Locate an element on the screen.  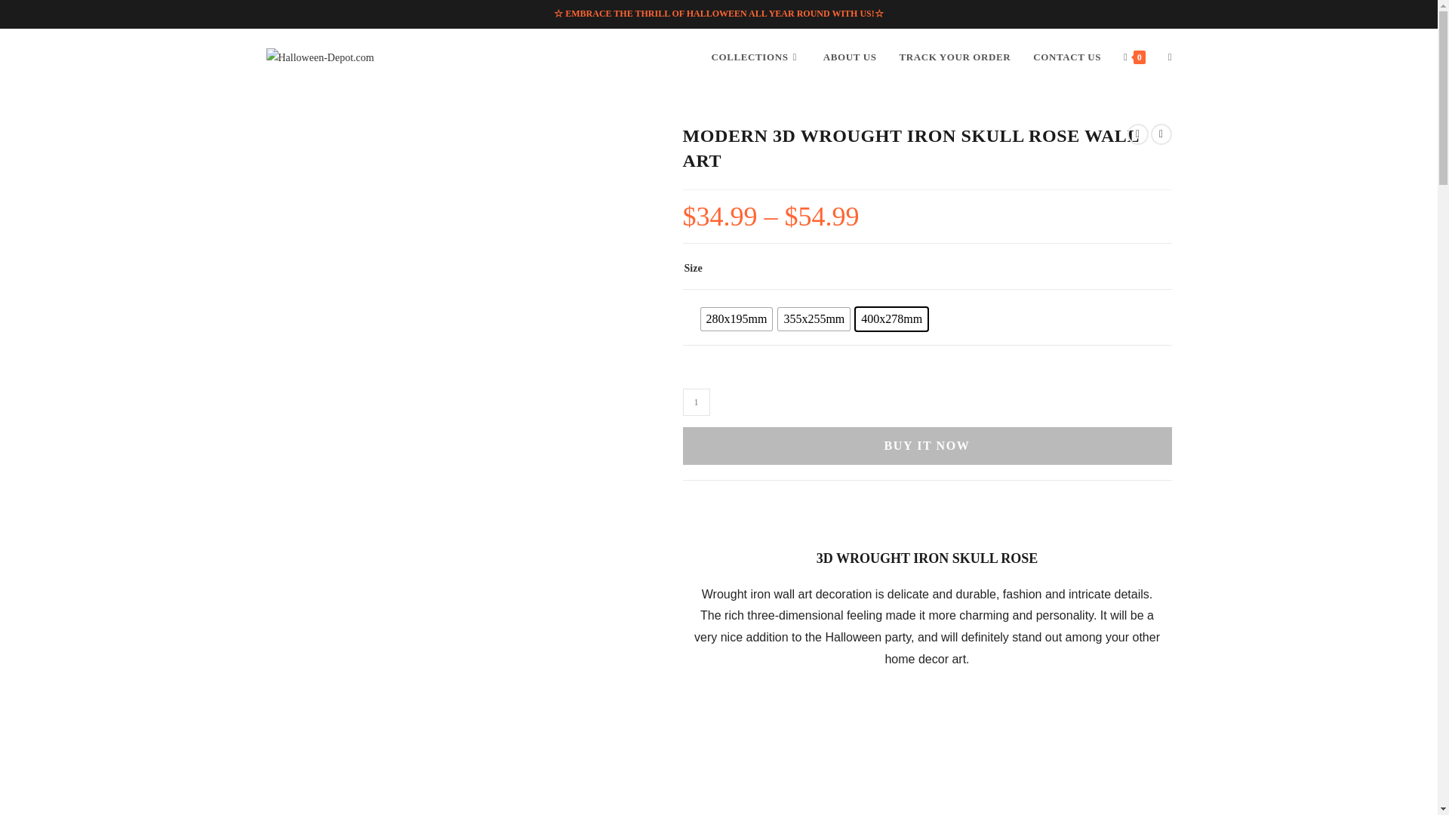
CONTACT US is located at coordinates (1067, 57).